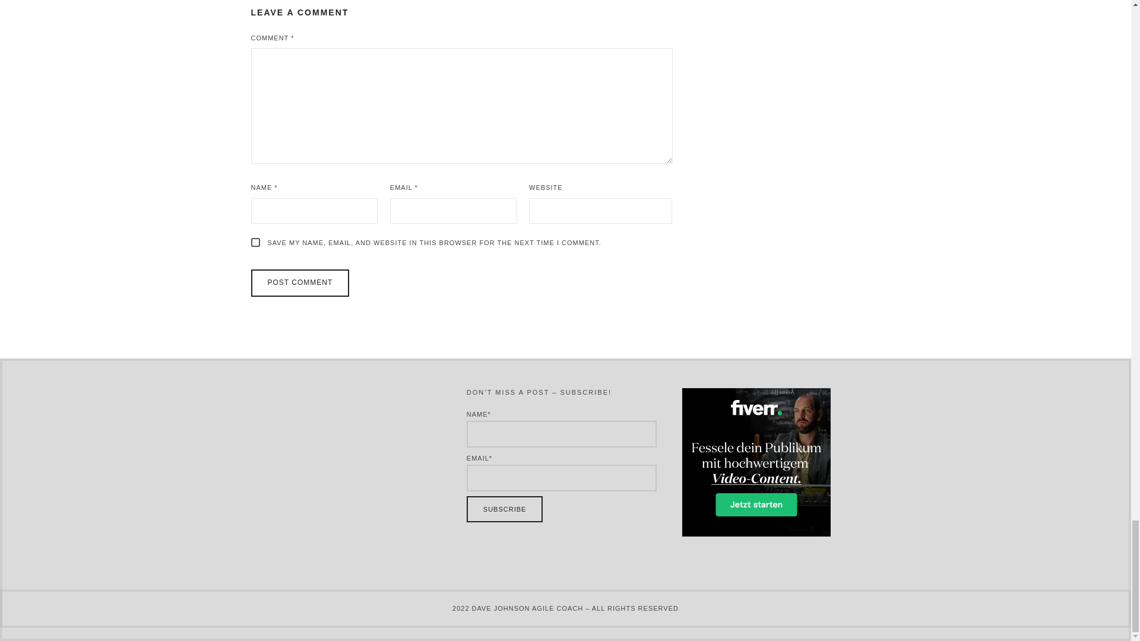 This screenshot has width=1140, height=641. I want to click on Post Comment, so click(299, 283).